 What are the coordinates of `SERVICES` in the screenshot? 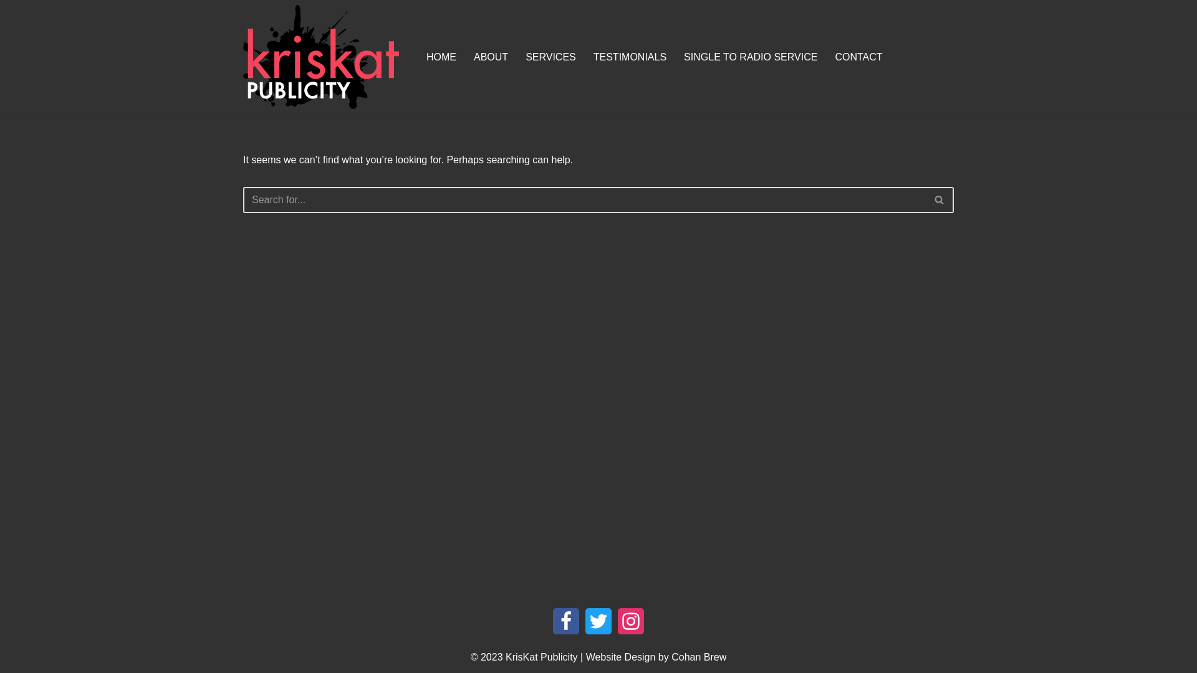 It's located at (551, 57).